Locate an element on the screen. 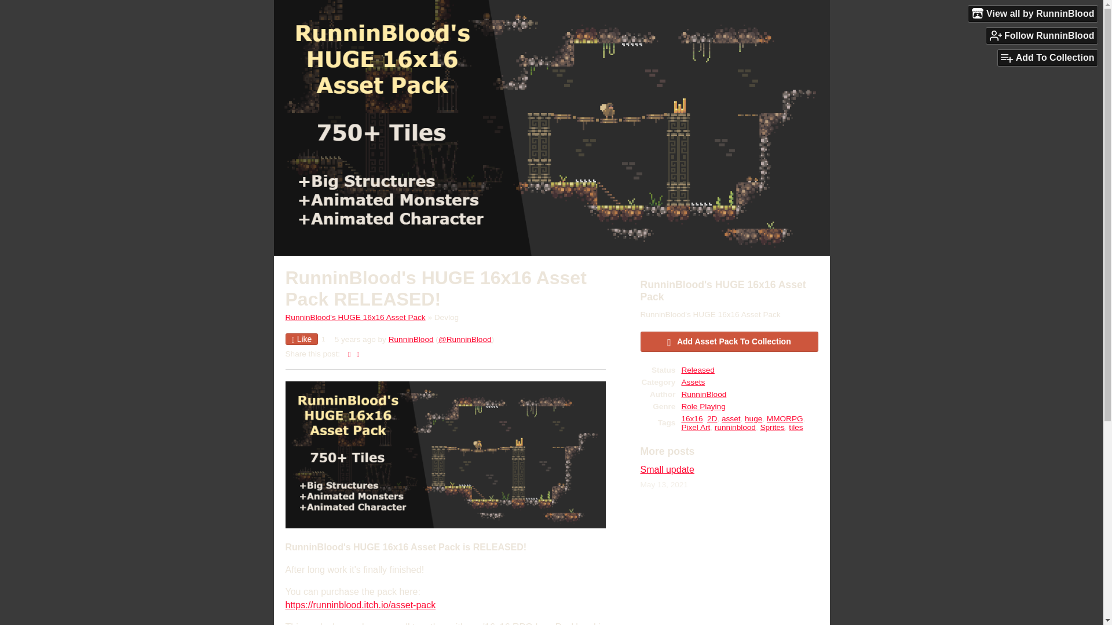 Image resolution: width=1112 pixels, height=625 pixels. Released is located at coordinates (697, 369).